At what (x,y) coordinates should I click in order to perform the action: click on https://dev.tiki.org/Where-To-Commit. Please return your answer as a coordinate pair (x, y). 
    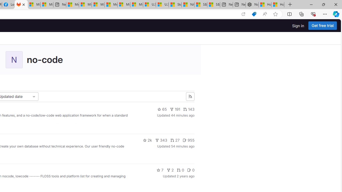
    Looking at the image, I should click on (76, 125).